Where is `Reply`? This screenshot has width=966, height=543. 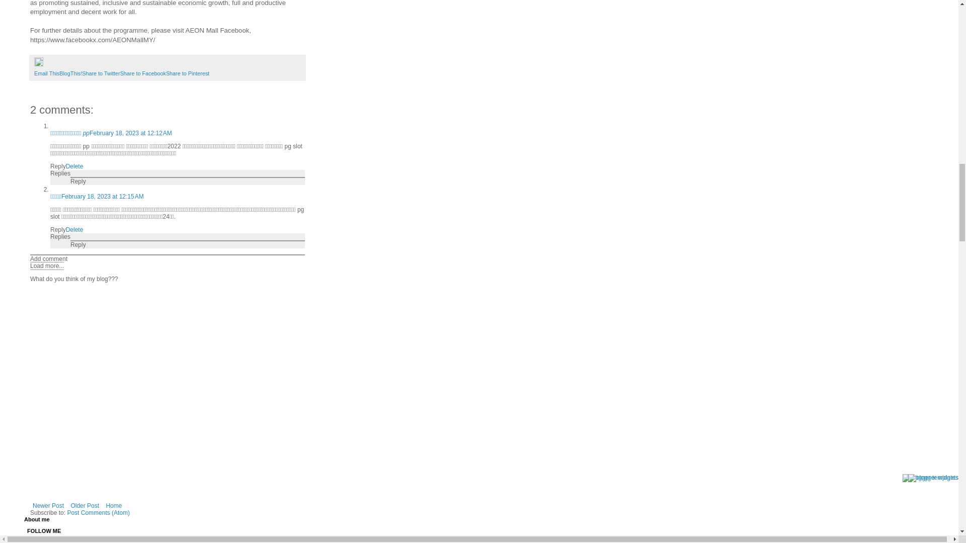
Reply is located at coordinates (78, 244).